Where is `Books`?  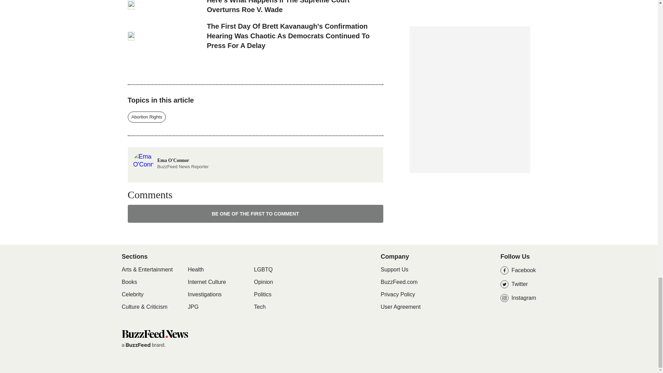
Books is located at coordinates (129, 282).